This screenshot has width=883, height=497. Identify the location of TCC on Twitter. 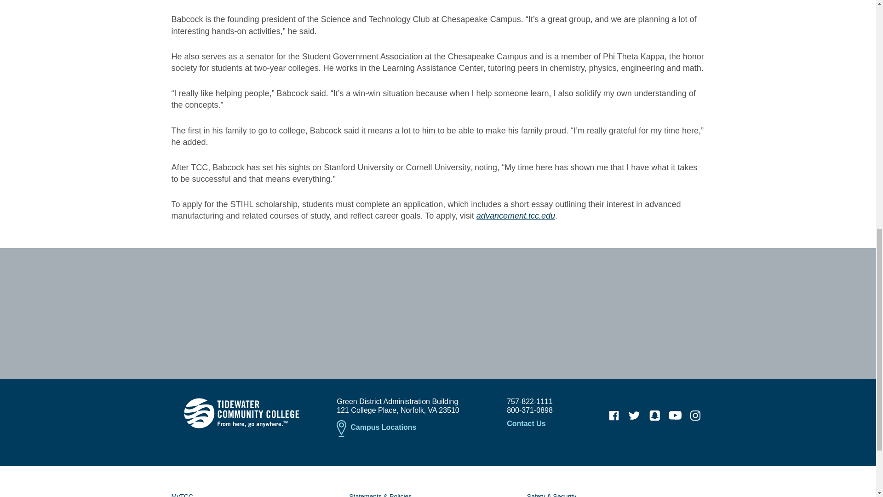
(634, 416).